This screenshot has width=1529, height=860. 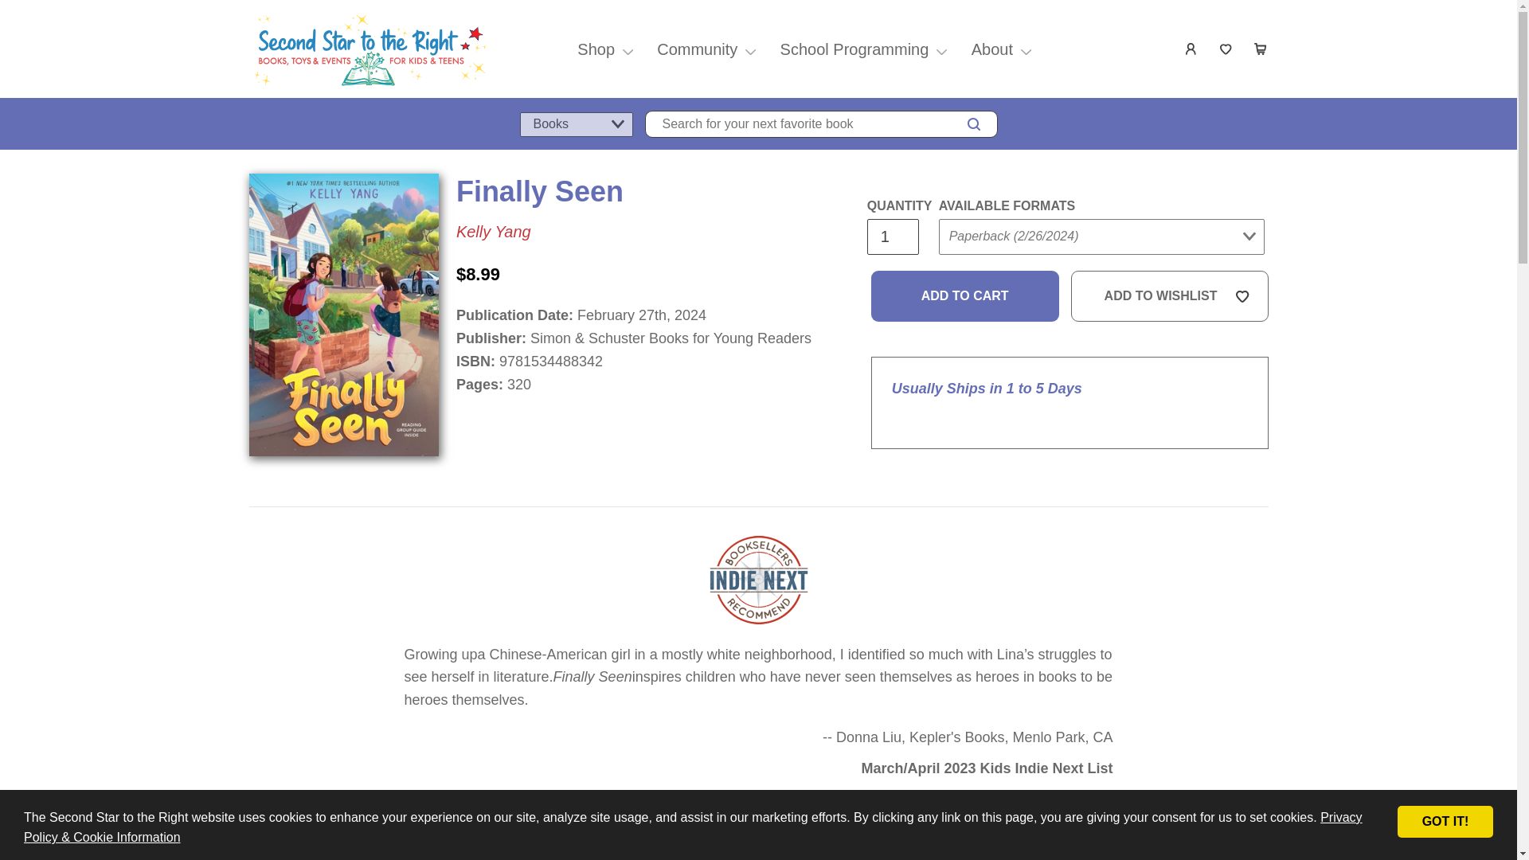 I want to click on About, so click(x=992, y=49).